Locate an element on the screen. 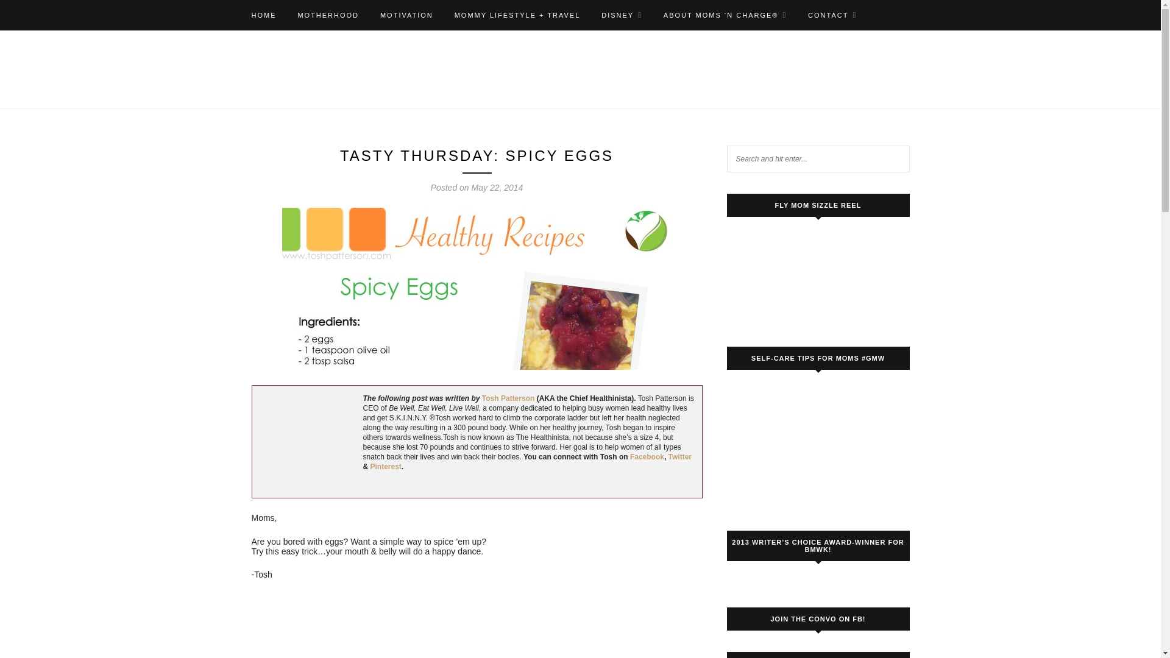 The width and height of the screenshot is (1170, 658). Twitter is located at coordinates (679, 457).